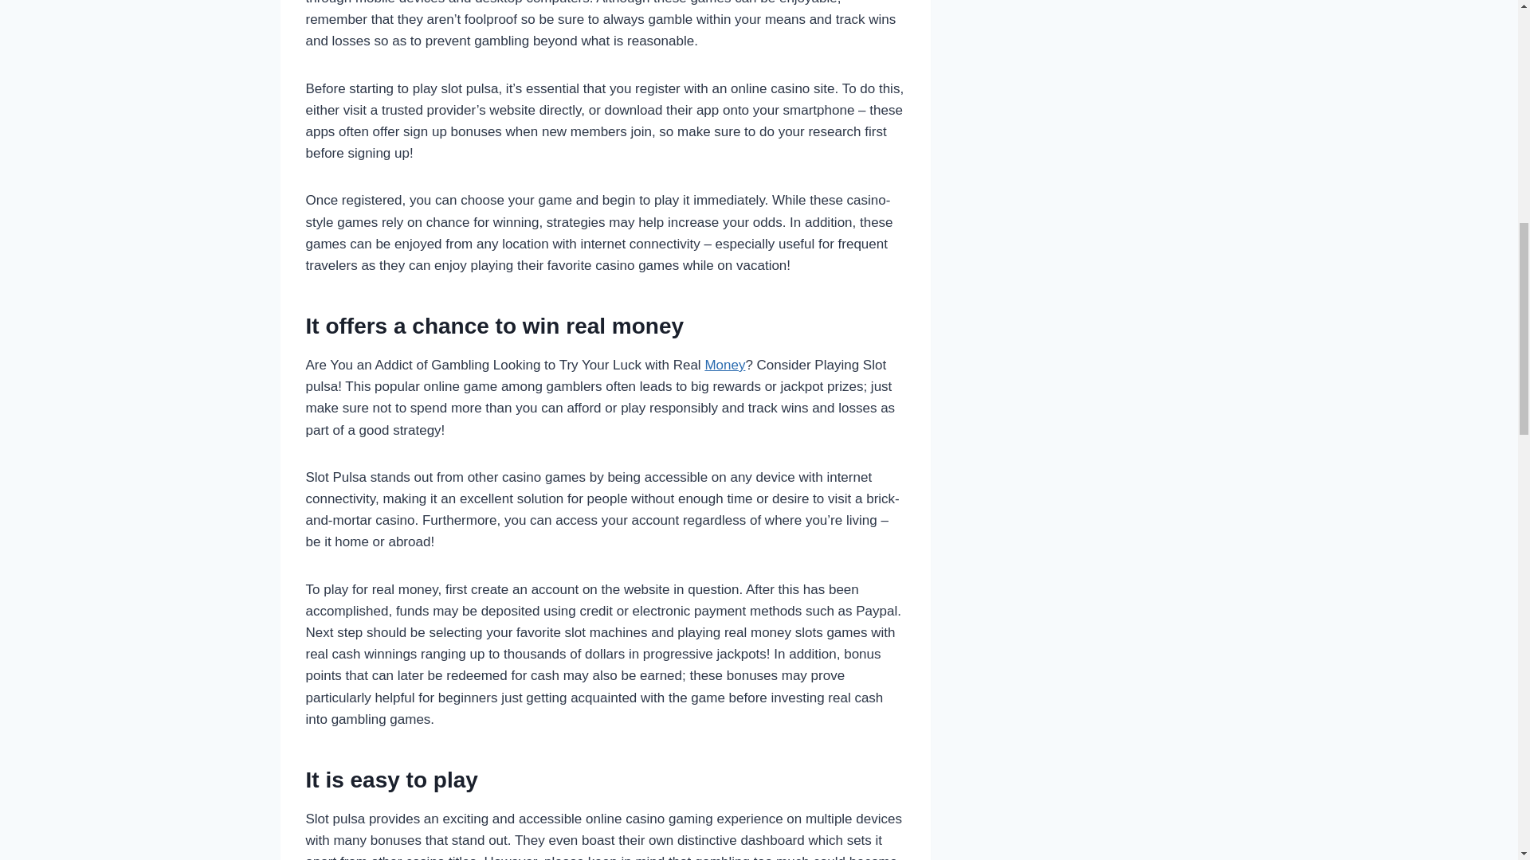 Image resolution: width=1530 pixels, height=860 pixels. What do you see at coordinates (724, 365) in the screenshot?
I see `Money` at bounding box center [724, 365].